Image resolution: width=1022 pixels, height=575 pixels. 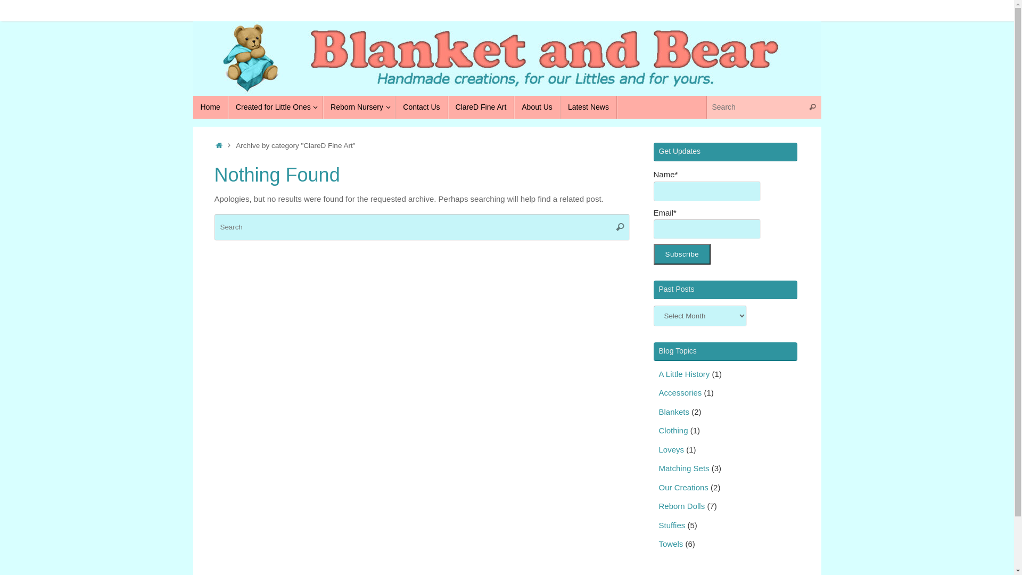 I want to click on Contact Us, so click(x=422, y=108).